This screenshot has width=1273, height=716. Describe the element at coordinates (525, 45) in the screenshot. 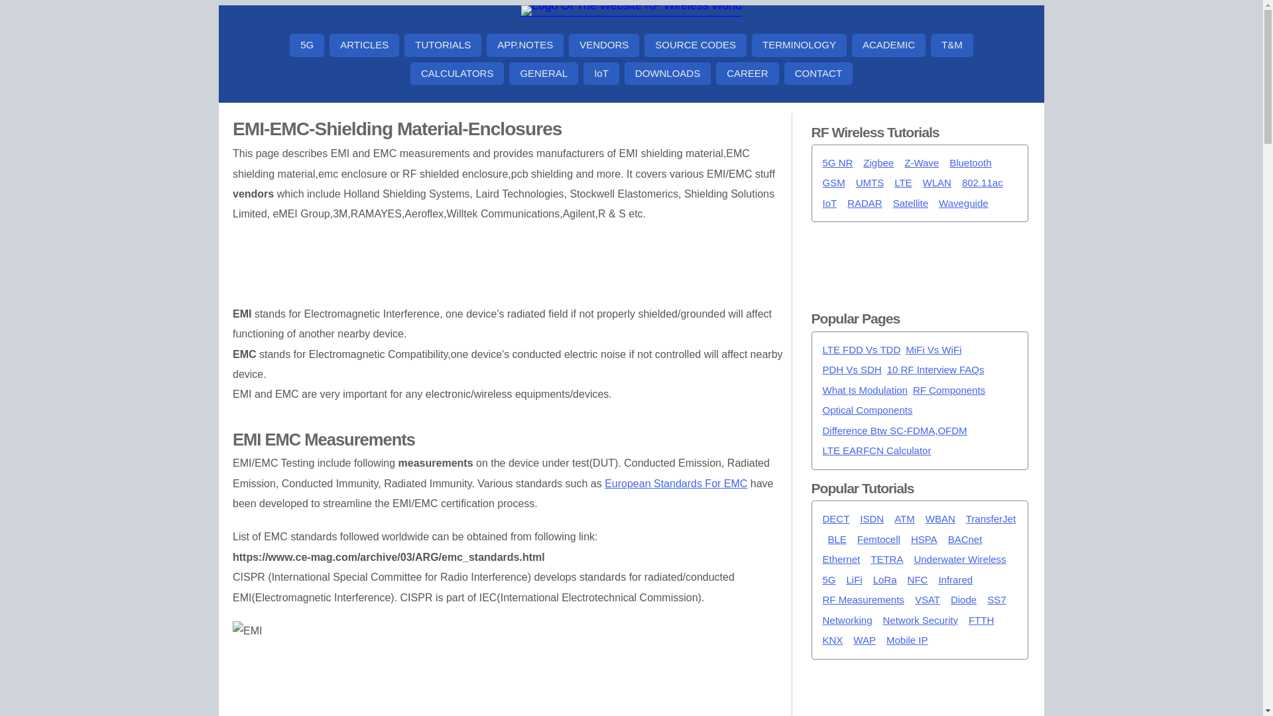

I see `APP.NOTES` at that location.